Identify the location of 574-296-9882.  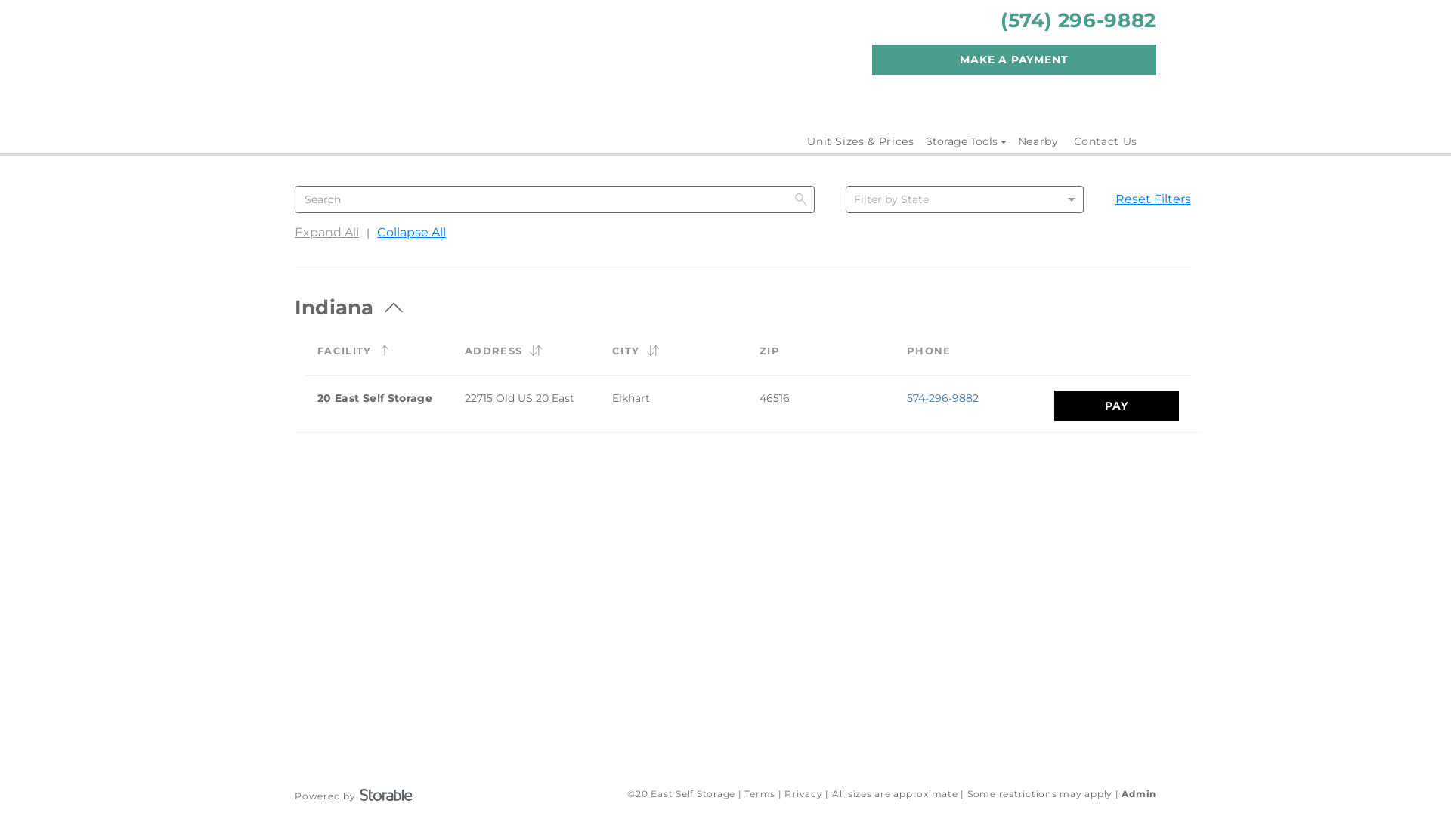
(943, 398).